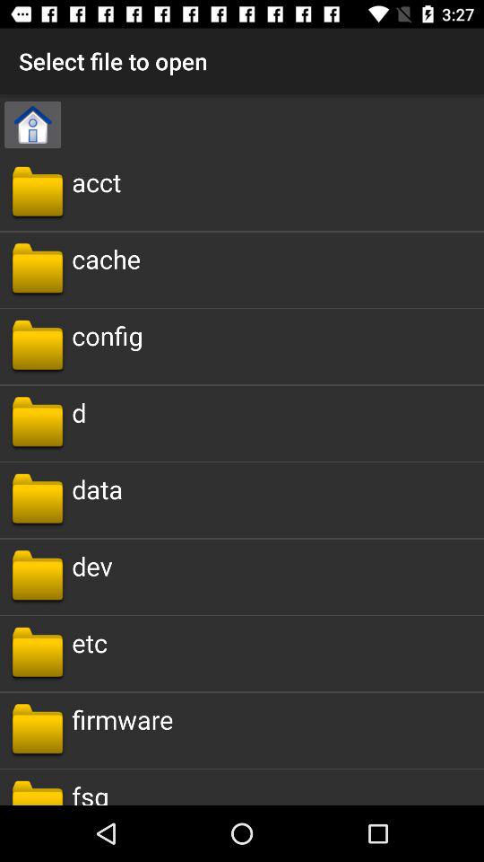  What do you see at coordinates (106, 259) in the screenshot?
I see `flip to cache app` at bounding box center [106, 259].